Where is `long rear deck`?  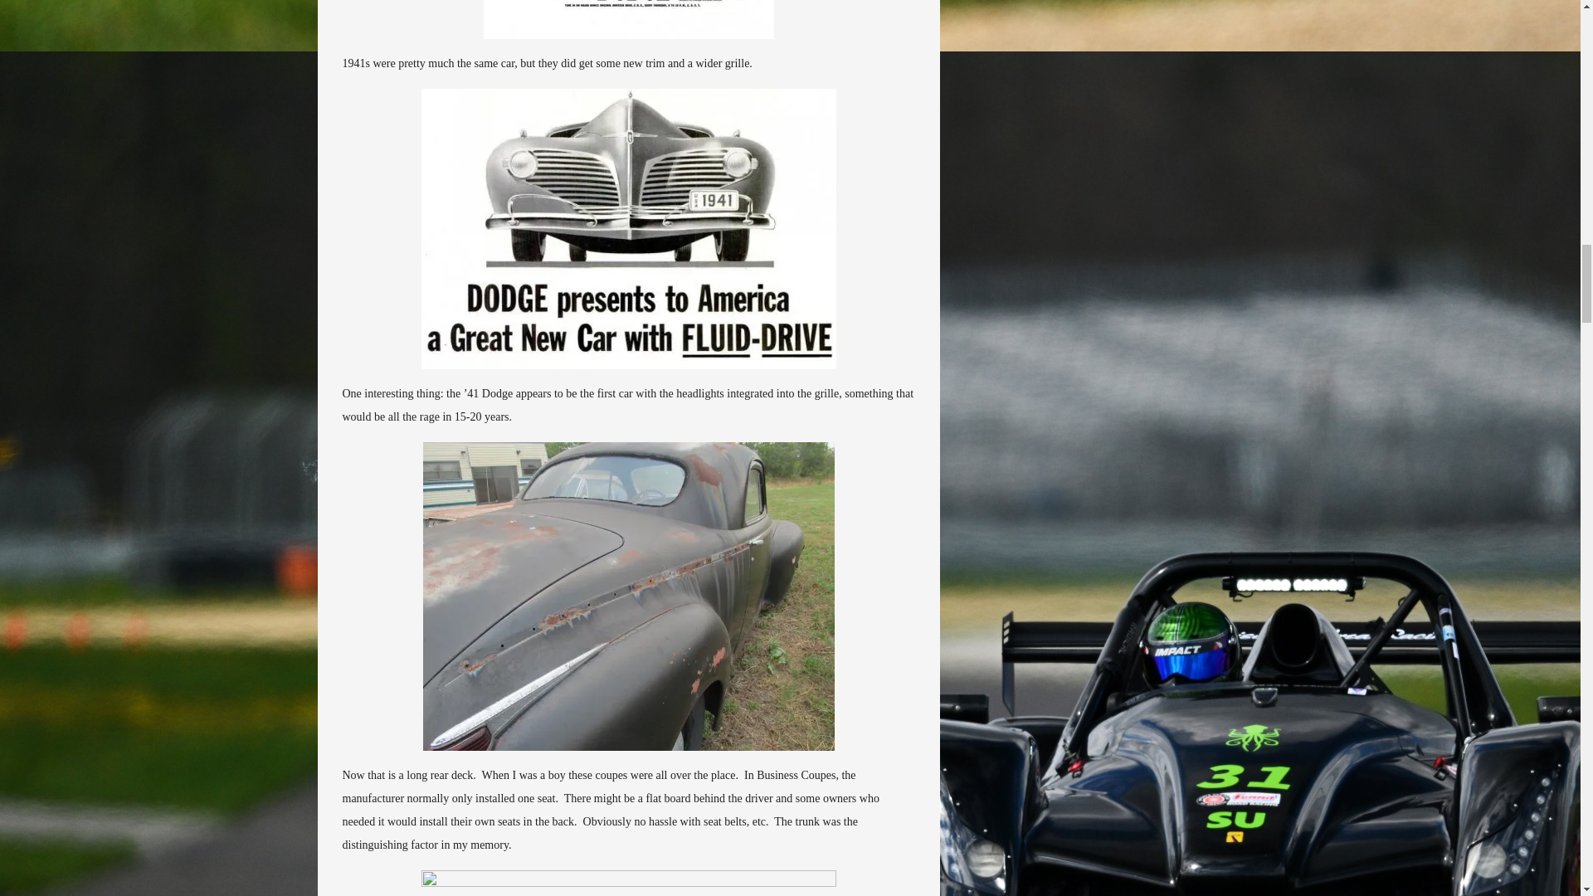
long rear deck is located at coordinates (629, 597).